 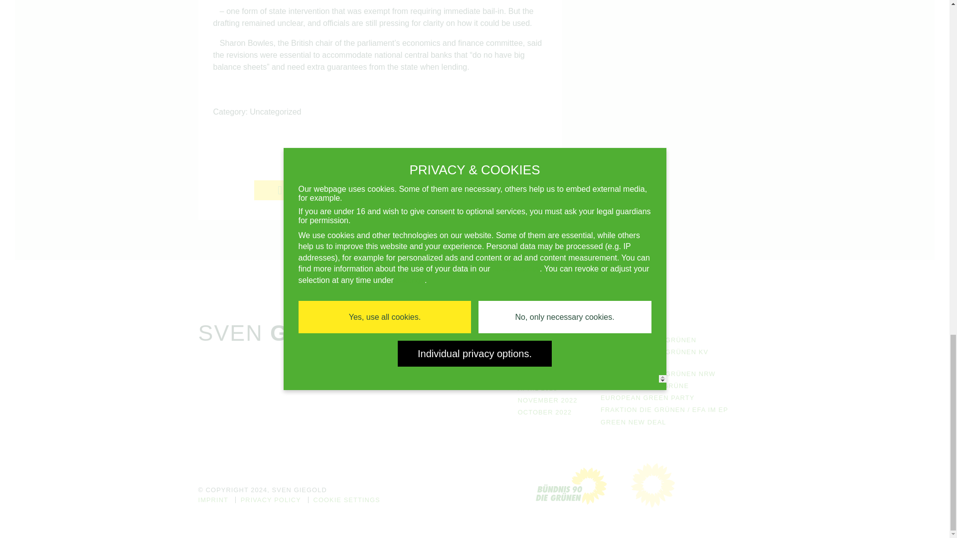 What do you see at coordinates (294, 190) in the screenshot?
I see `Share on Facebook` at bounding box center [294, 190].